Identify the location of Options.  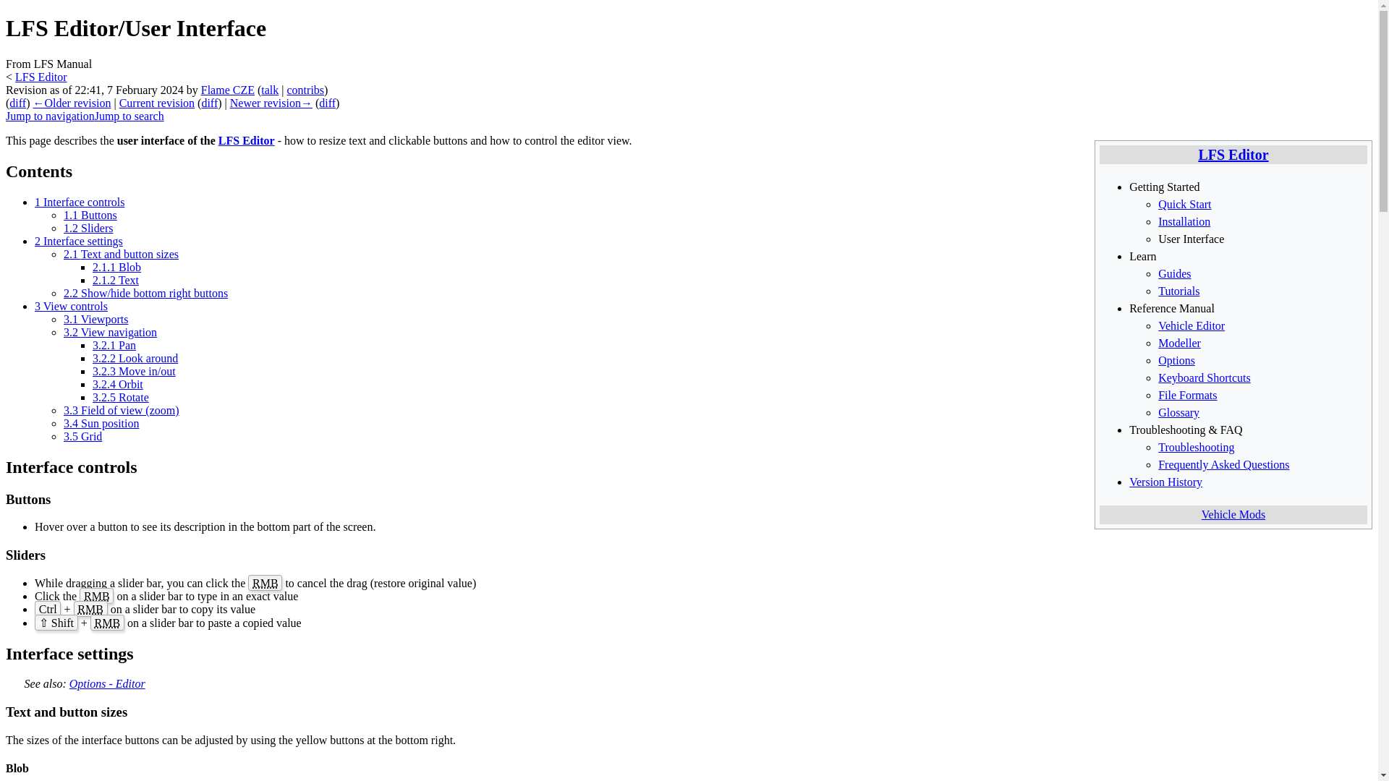
(1176, 360).